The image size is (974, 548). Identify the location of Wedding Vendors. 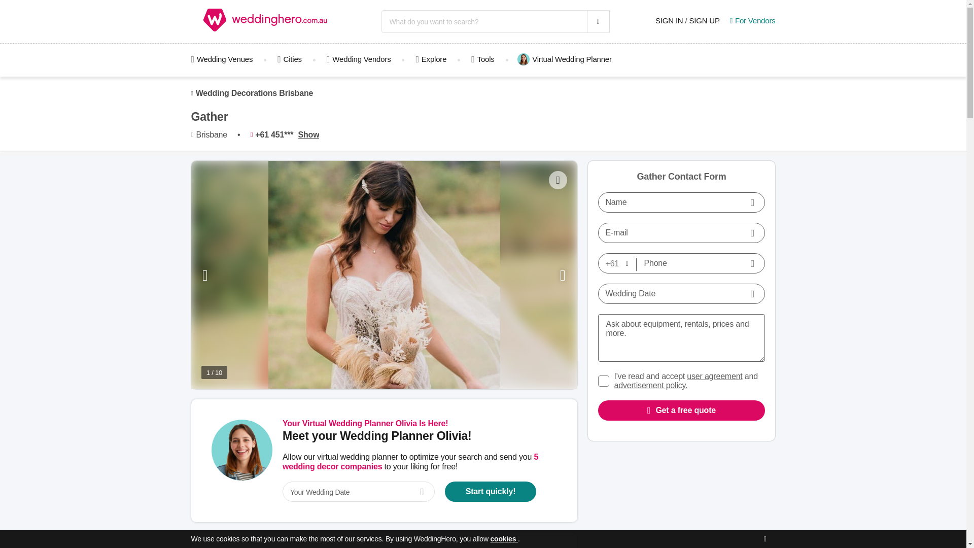
(359, 59).